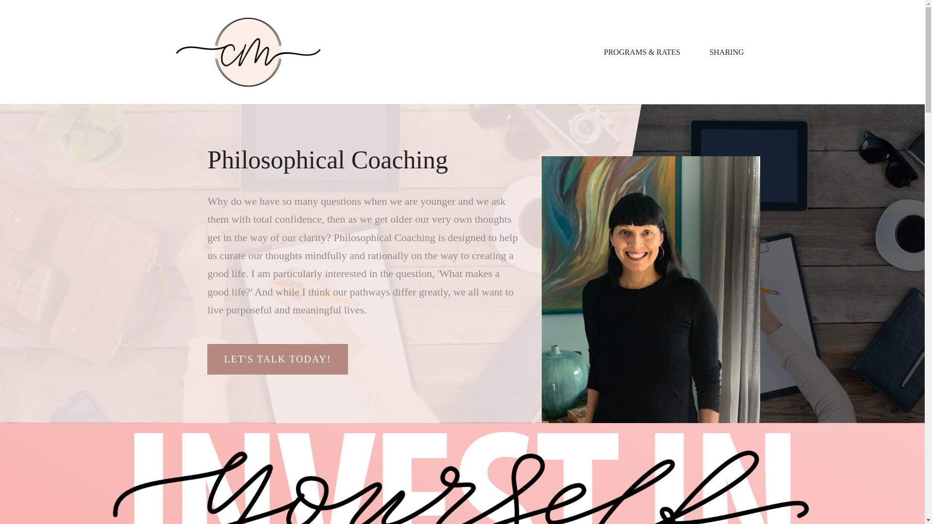 Image resolution: width=932 pixels, height=524 pixels. Describe the element at coordinates (248, 52) in the screenshot. I see `Logo Transparent` at that location.